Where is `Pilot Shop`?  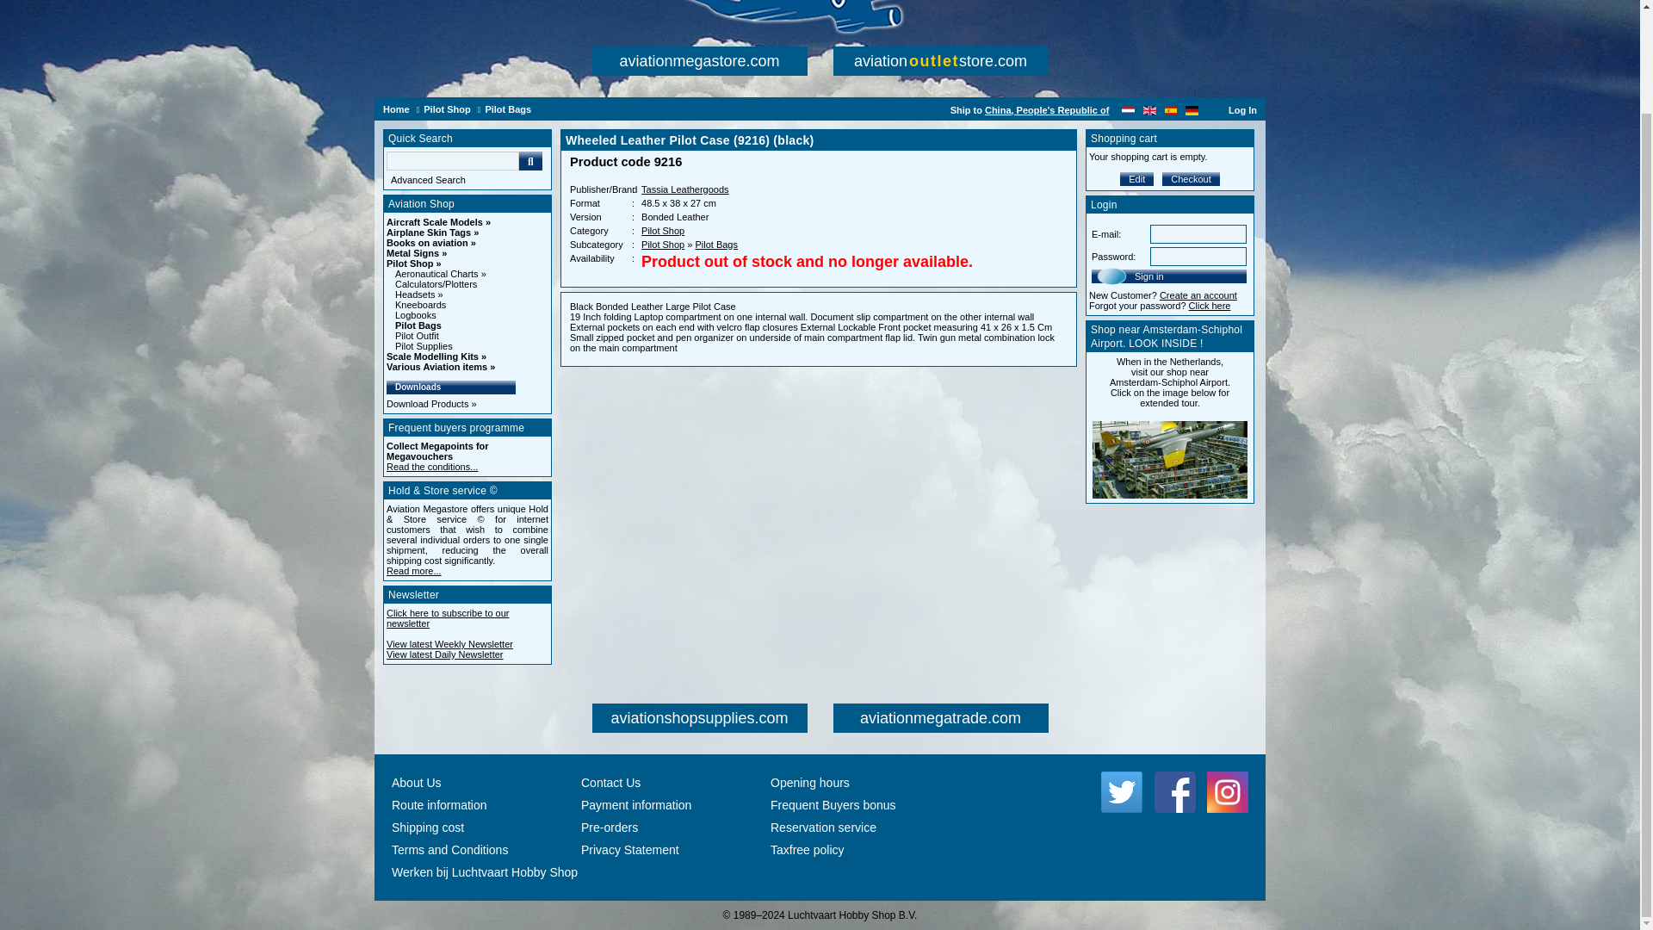
Pilot Shop is located at coordinates (662, 231).